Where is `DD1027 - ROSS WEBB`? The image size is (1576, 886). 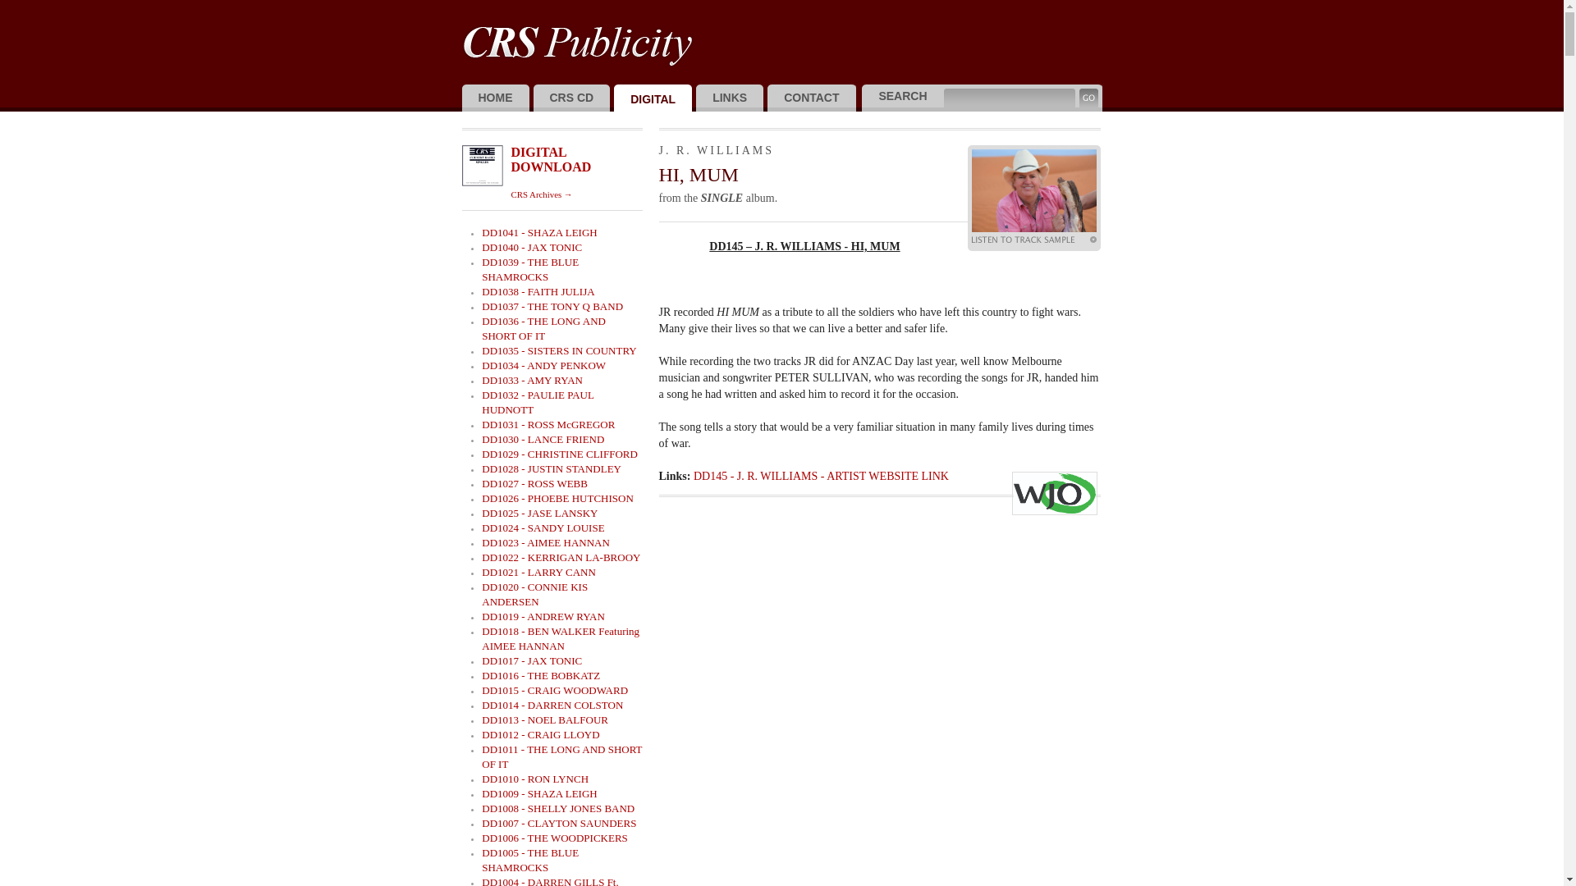 DD1027 - ROSS WEBB is located at coordinates (535, 484).